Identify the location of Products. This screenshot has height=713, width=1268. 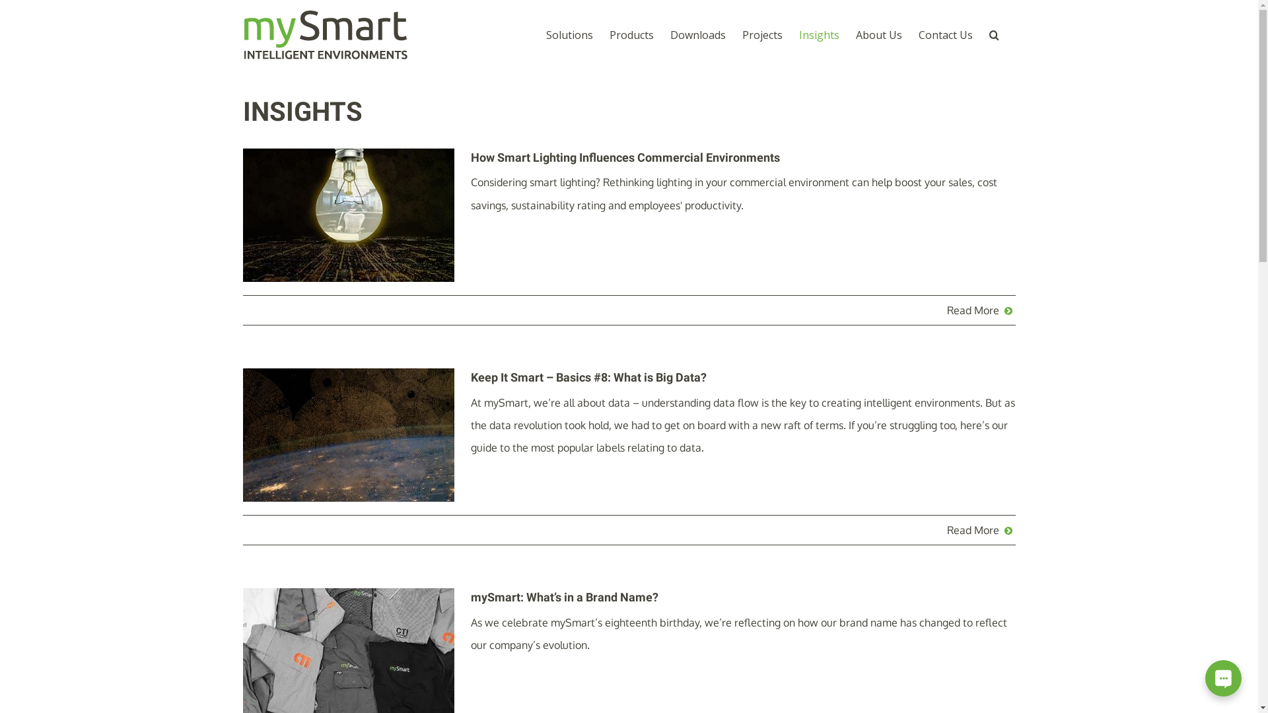
(631, 34).